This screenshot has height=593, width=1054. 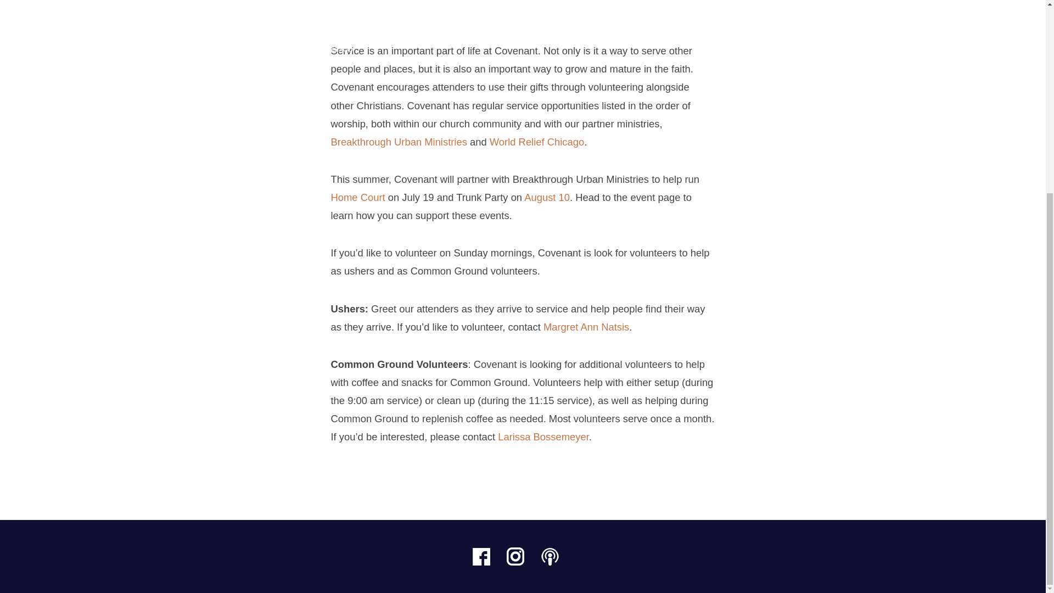 I want to click on World Relief Chicago, so click(x=537, y=142).